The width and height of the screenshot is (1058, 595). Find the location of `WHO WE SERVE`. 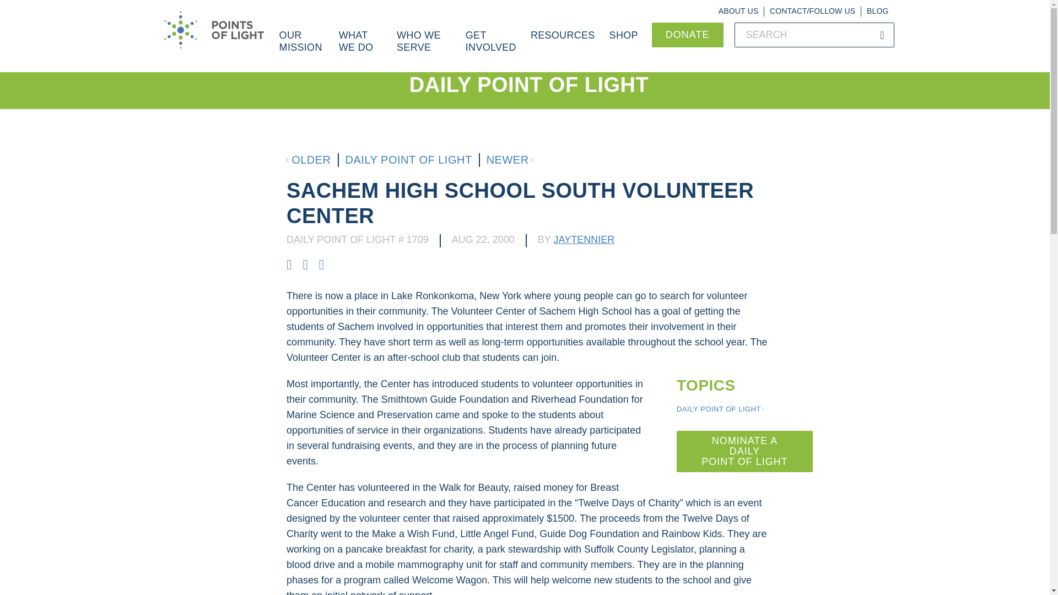

WHO WE SERVE is located at coordinates (423, 47).